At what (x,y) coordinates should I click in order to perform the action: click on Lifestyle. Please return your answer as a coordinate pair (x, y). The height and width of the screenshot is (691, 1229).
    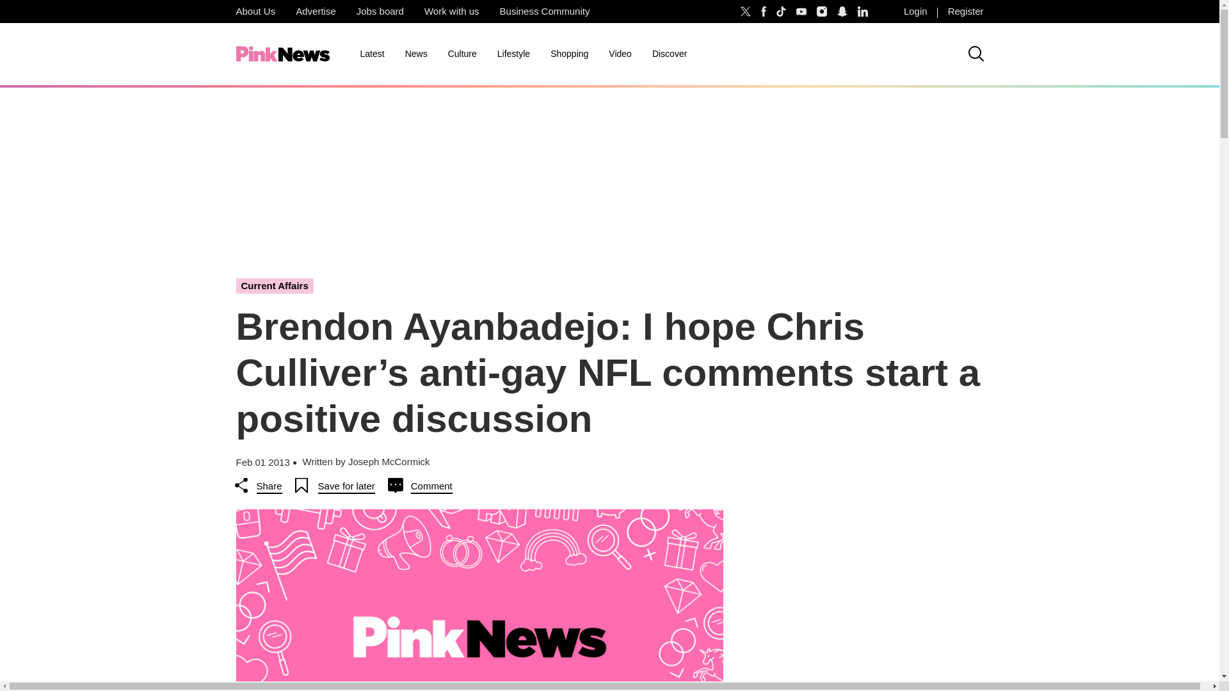
    Looking at the image, I should click on (513, 54).